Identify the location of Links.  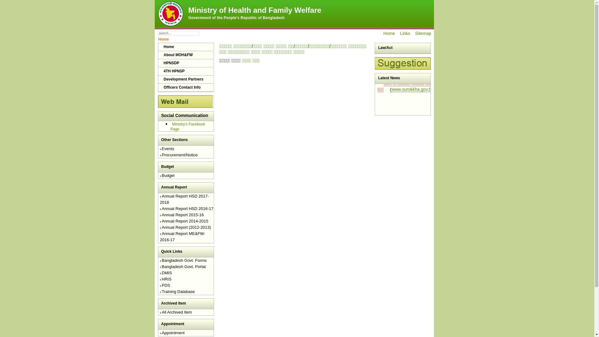
(405, 33).